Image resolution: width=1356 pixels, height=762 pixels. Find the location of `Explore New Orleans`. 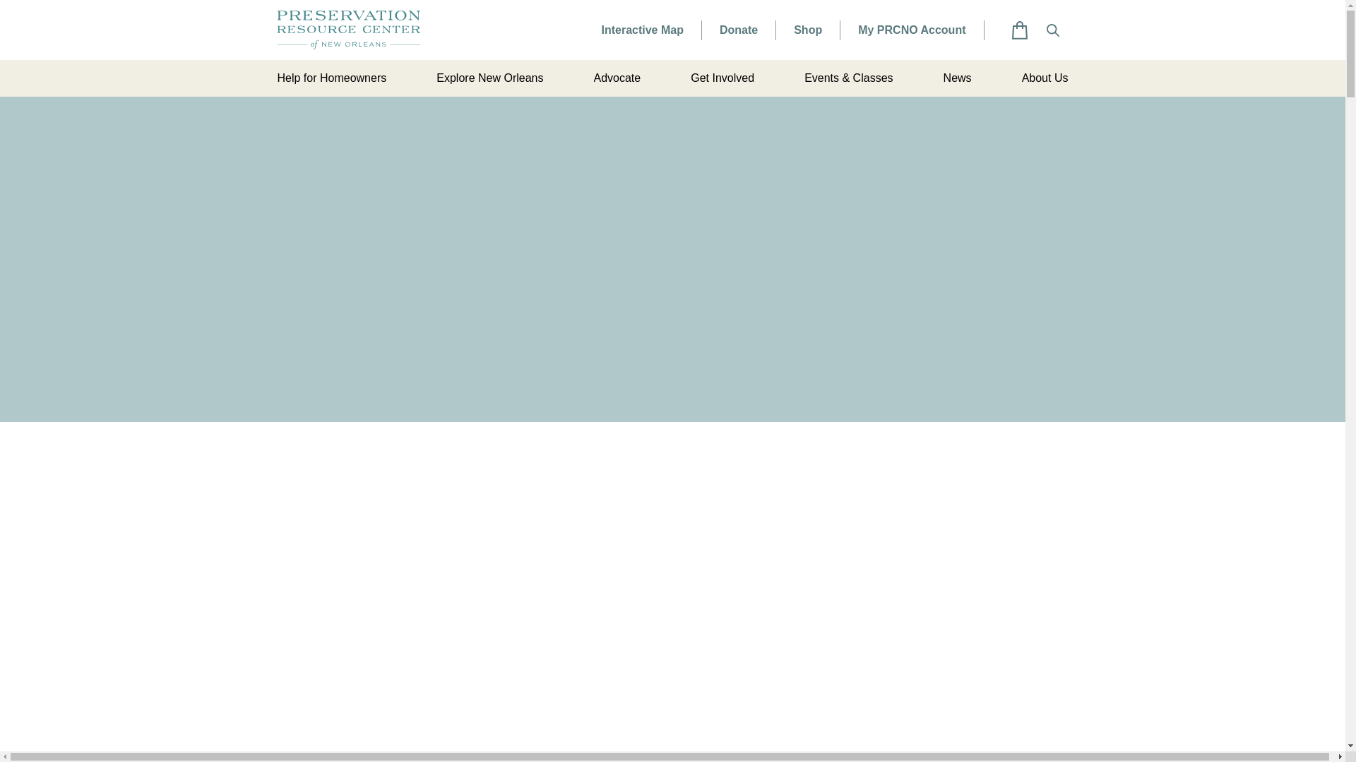

Explore New Orleans is located at coordinates (490, 78).